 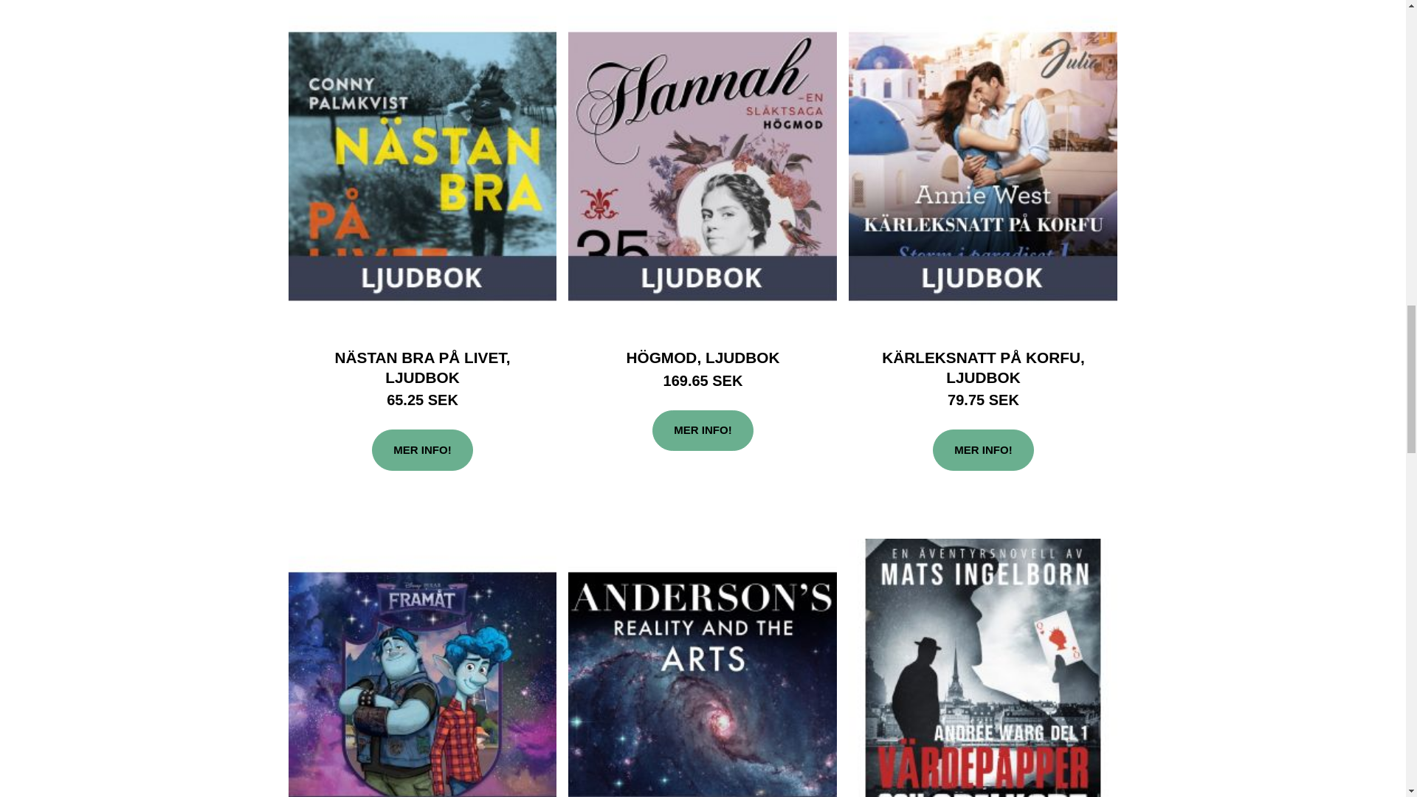 What do you see at coordinates (982, 450) in the screenshot?
I see `MER INFO!` at bounding box center [982, 450].